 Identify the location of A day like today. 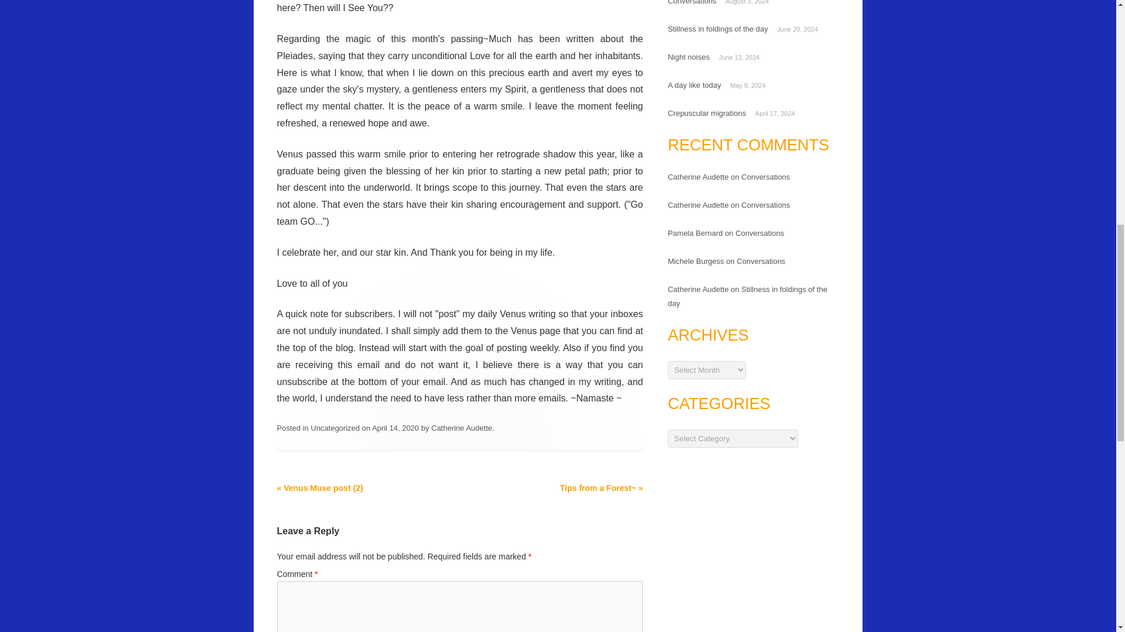
(694, 85).